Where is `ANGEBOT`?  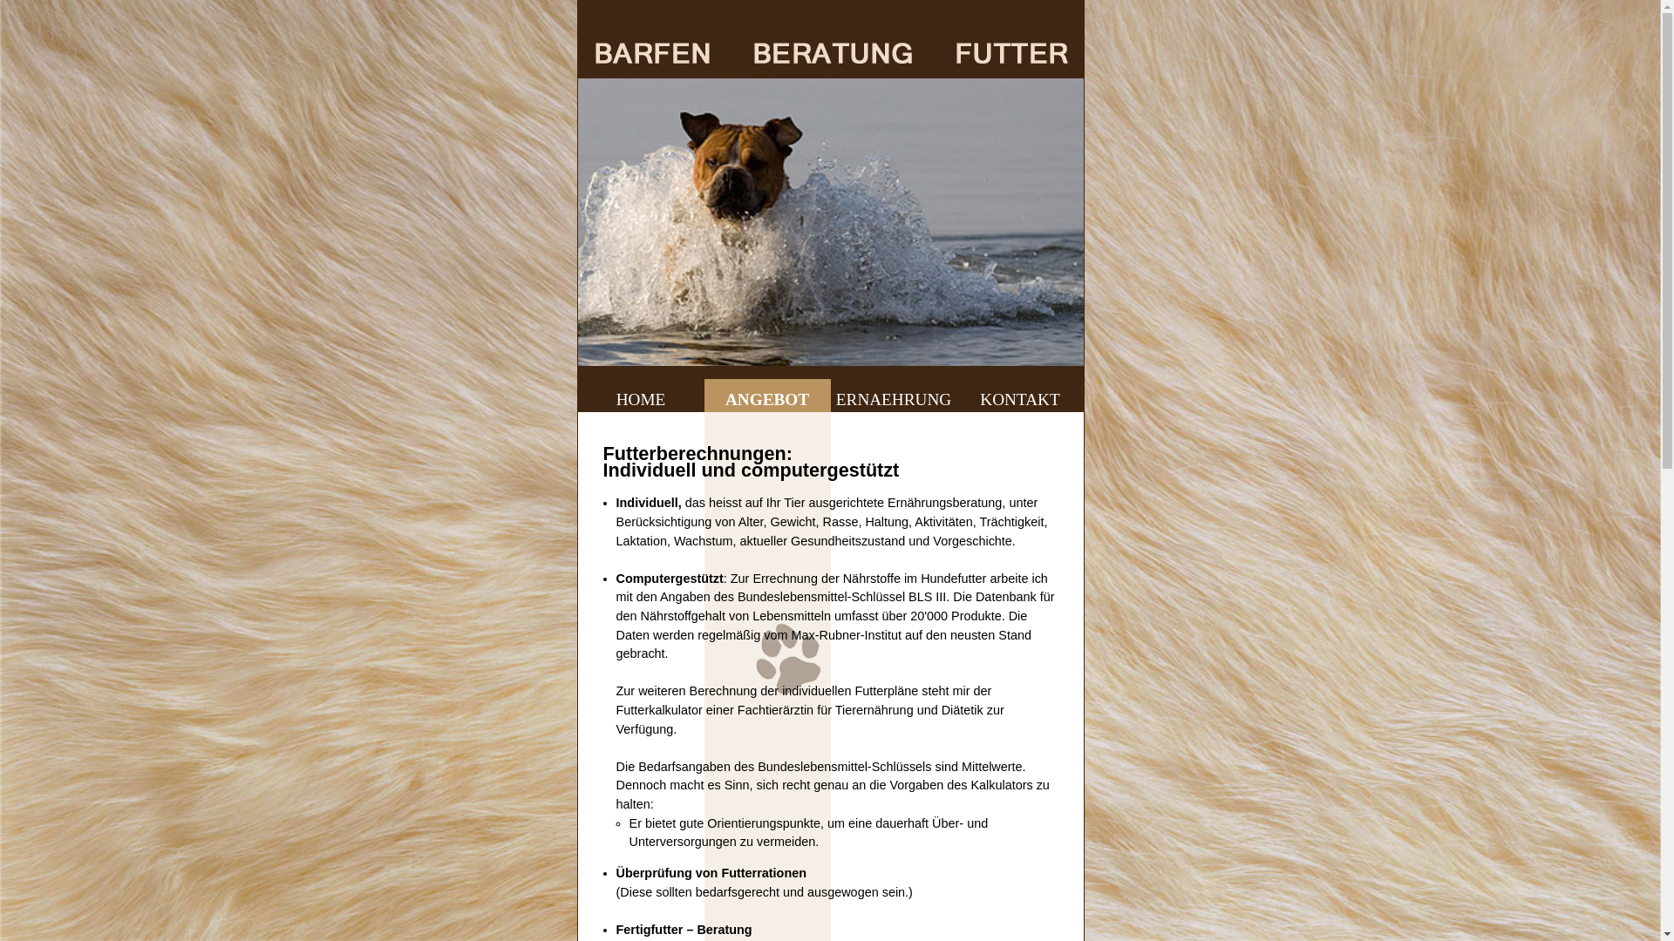 ANGEBOT is located at coordinates (767, 396).